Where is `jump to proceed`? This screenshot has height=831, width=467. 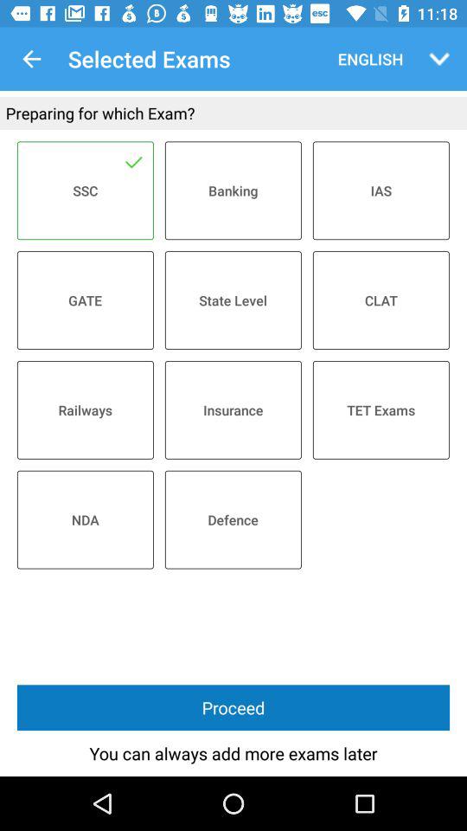 jump to proceed is located at coordinates (233, 708).